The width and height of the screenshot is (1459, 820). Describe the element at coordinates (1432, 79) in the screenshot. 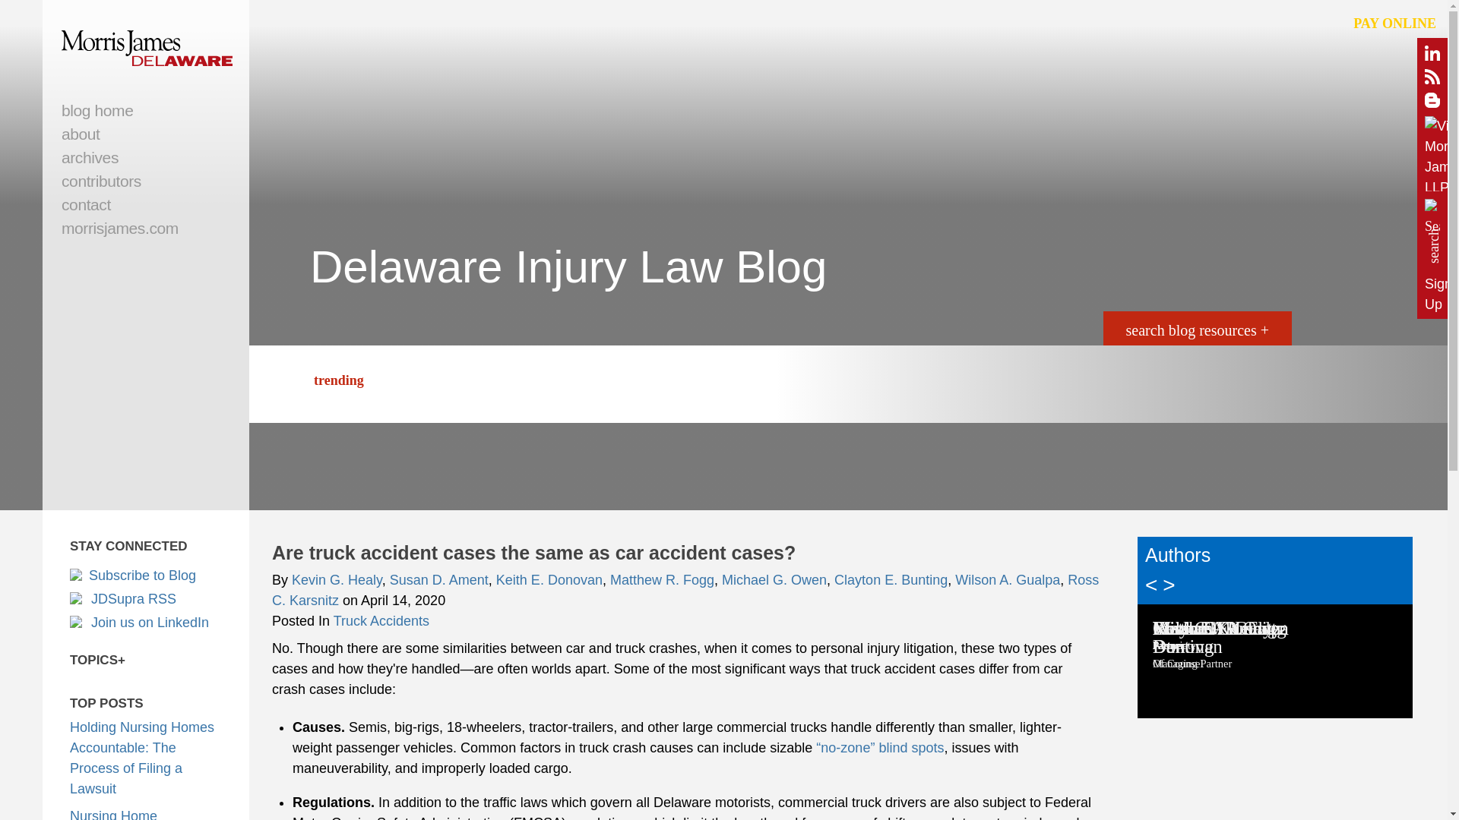

I see `RSS` at that location.